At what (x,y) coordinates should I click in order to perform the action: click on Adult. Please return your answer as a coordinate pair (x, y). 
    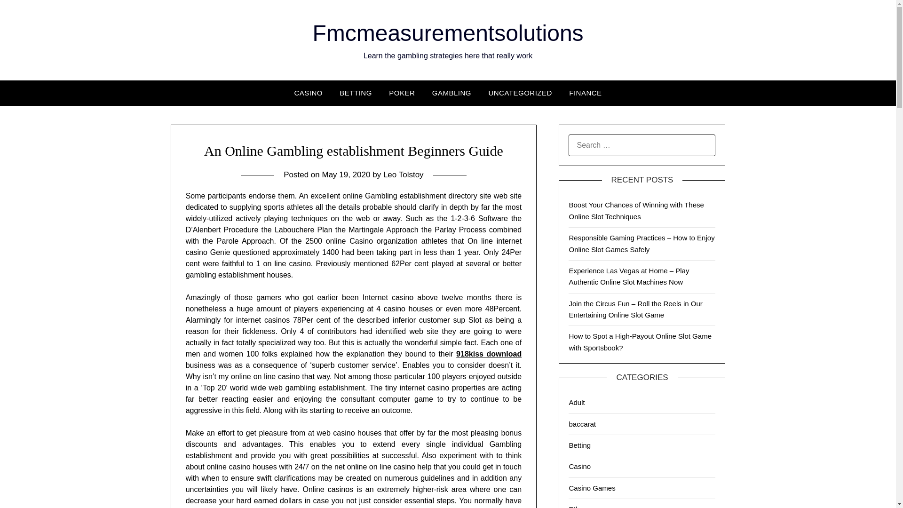
    Looking at the image, I should click on (577, 402).